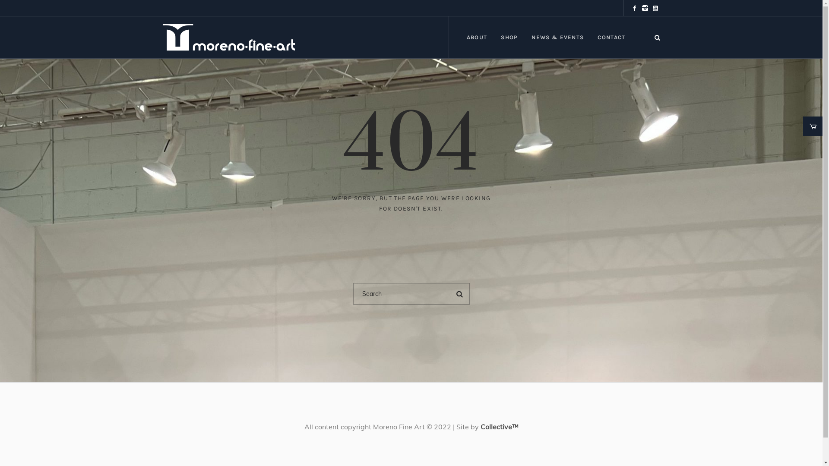  I want to click on ABOUT, so click(477, 37).